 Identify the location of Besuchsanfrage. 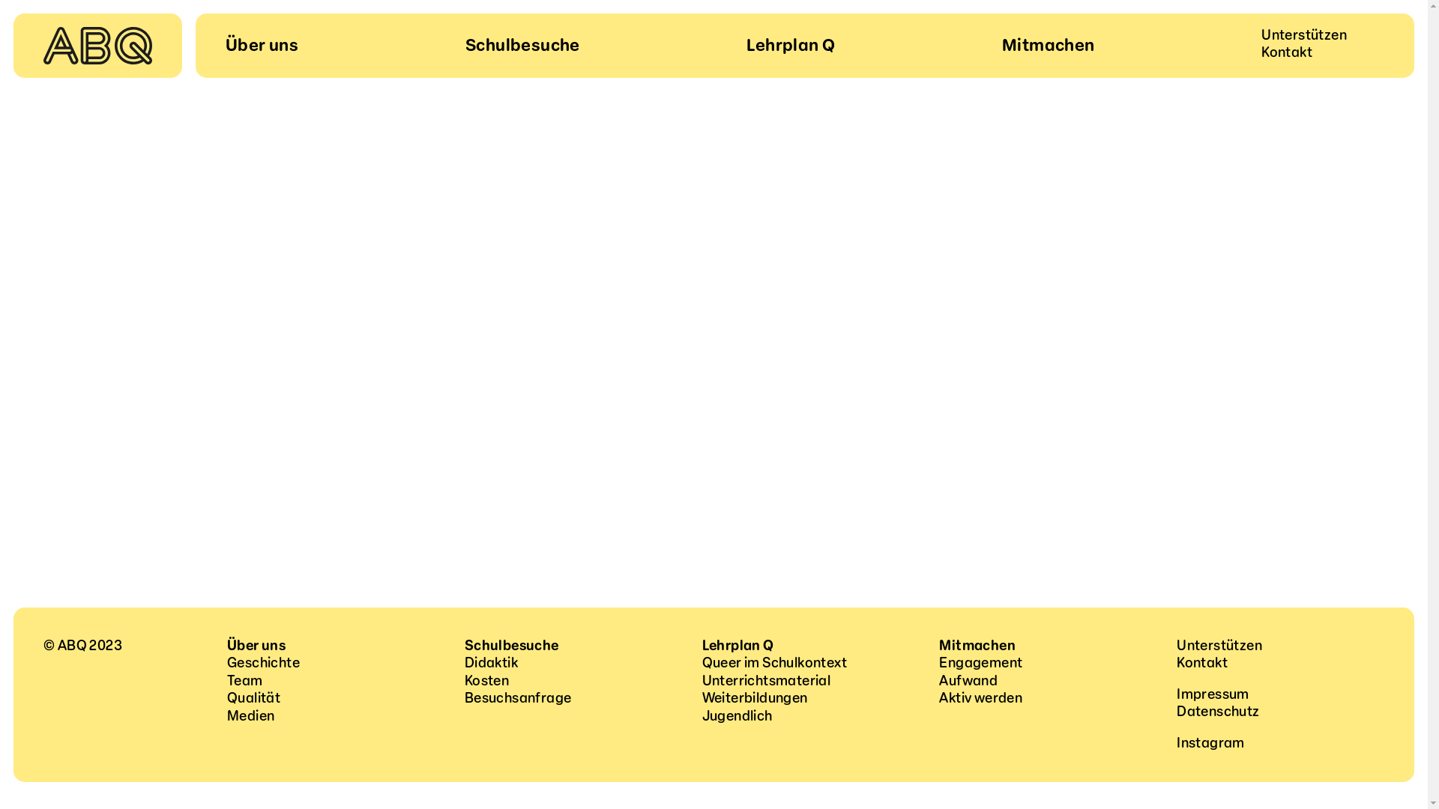
(519, 698).